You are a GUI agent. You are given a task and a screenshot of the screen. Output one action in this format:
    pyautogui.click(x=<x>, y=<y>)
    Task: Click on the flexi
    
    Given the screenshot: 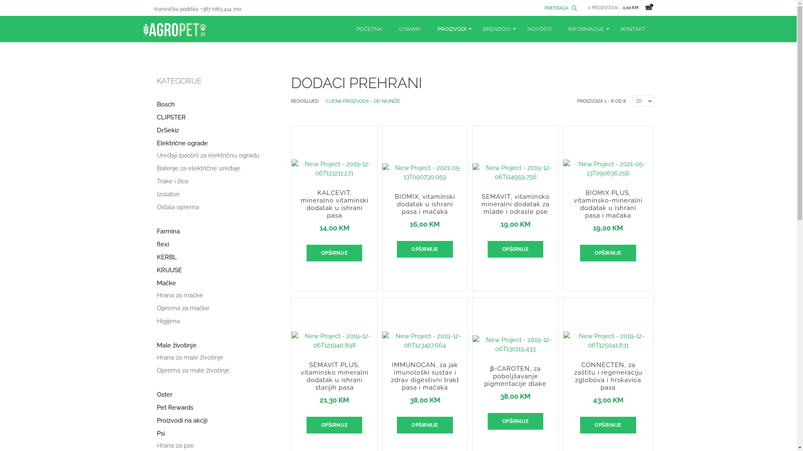 What is the action you would take?
    pyautogui.click(x=162, y=245)
    